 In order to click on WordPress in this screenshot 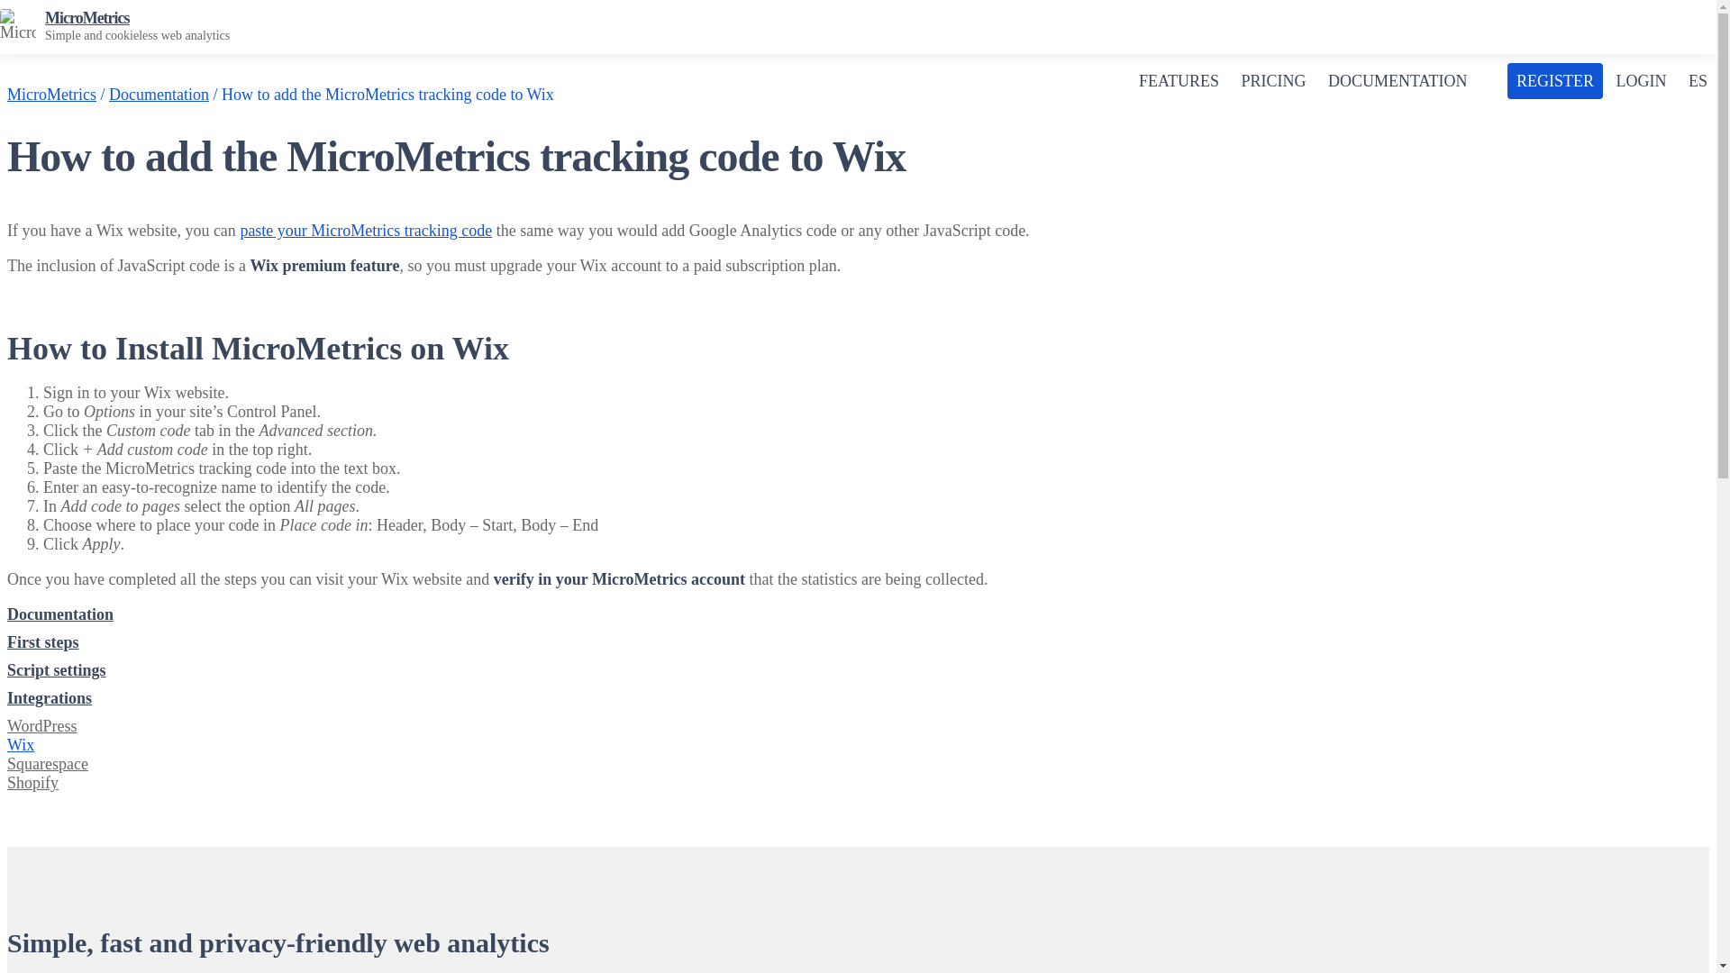, I will do `click(41, 726)`.